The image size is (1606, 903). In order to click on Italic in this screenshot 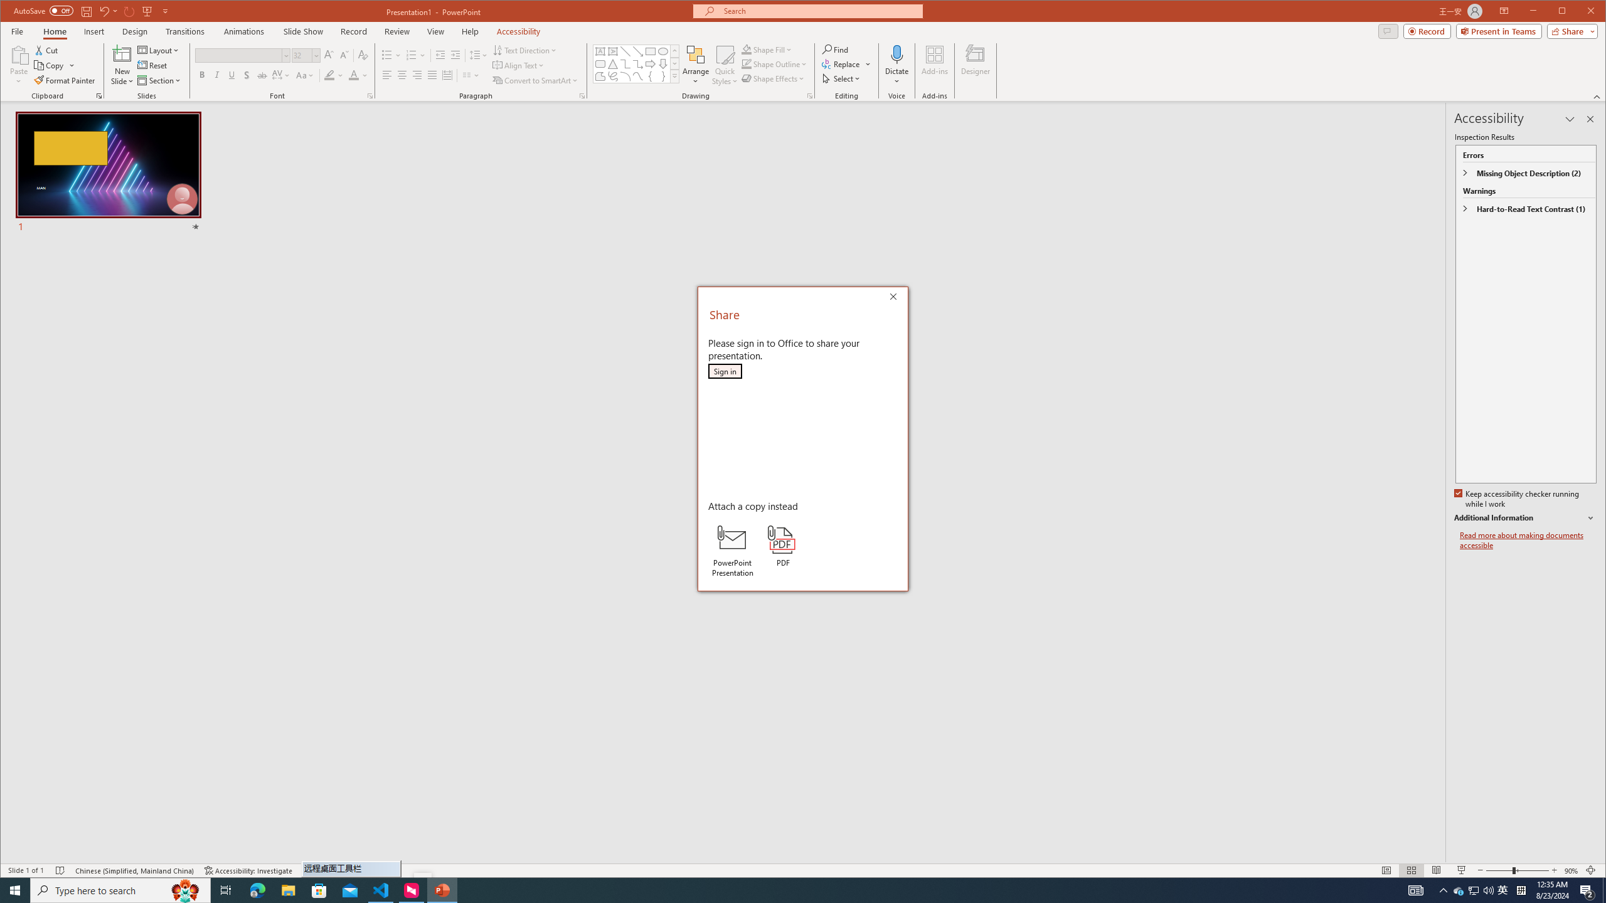, I will do `click(216, 75)`.